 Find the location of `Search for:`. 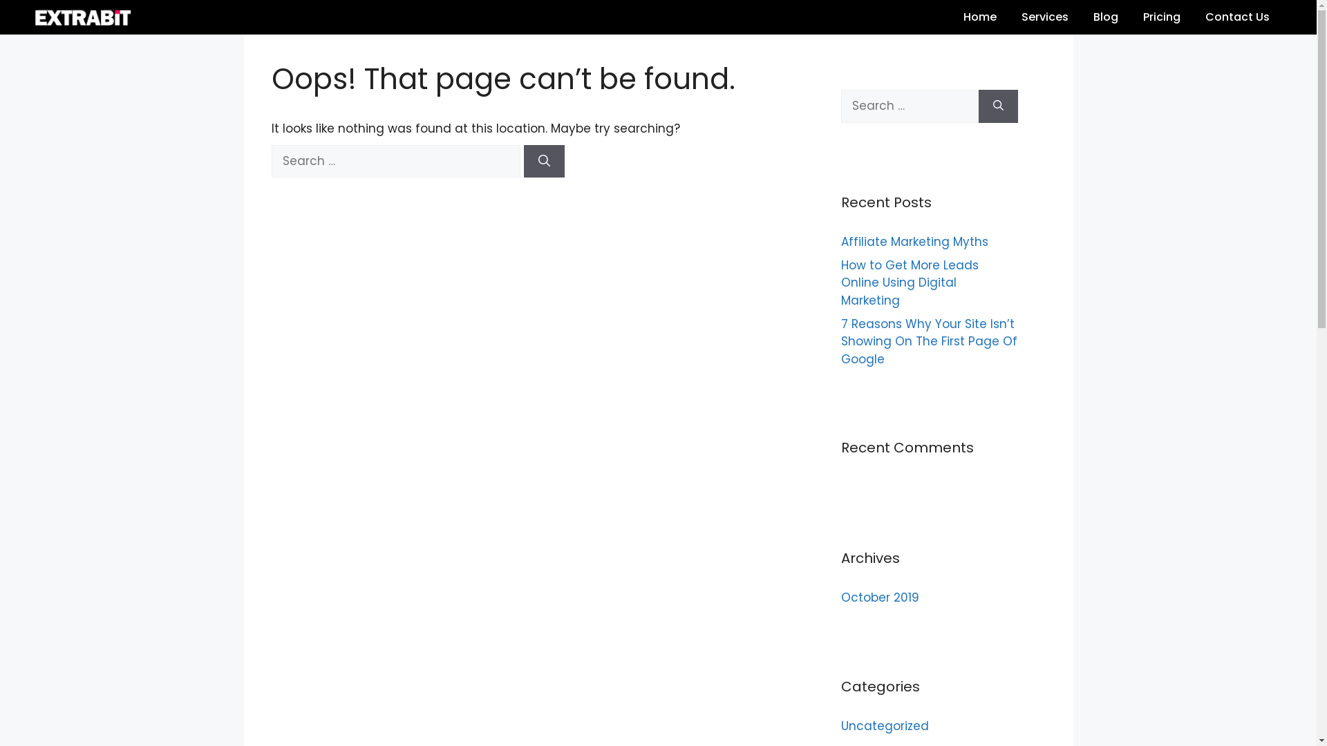

Search for: is located at coordinates (395, 162).